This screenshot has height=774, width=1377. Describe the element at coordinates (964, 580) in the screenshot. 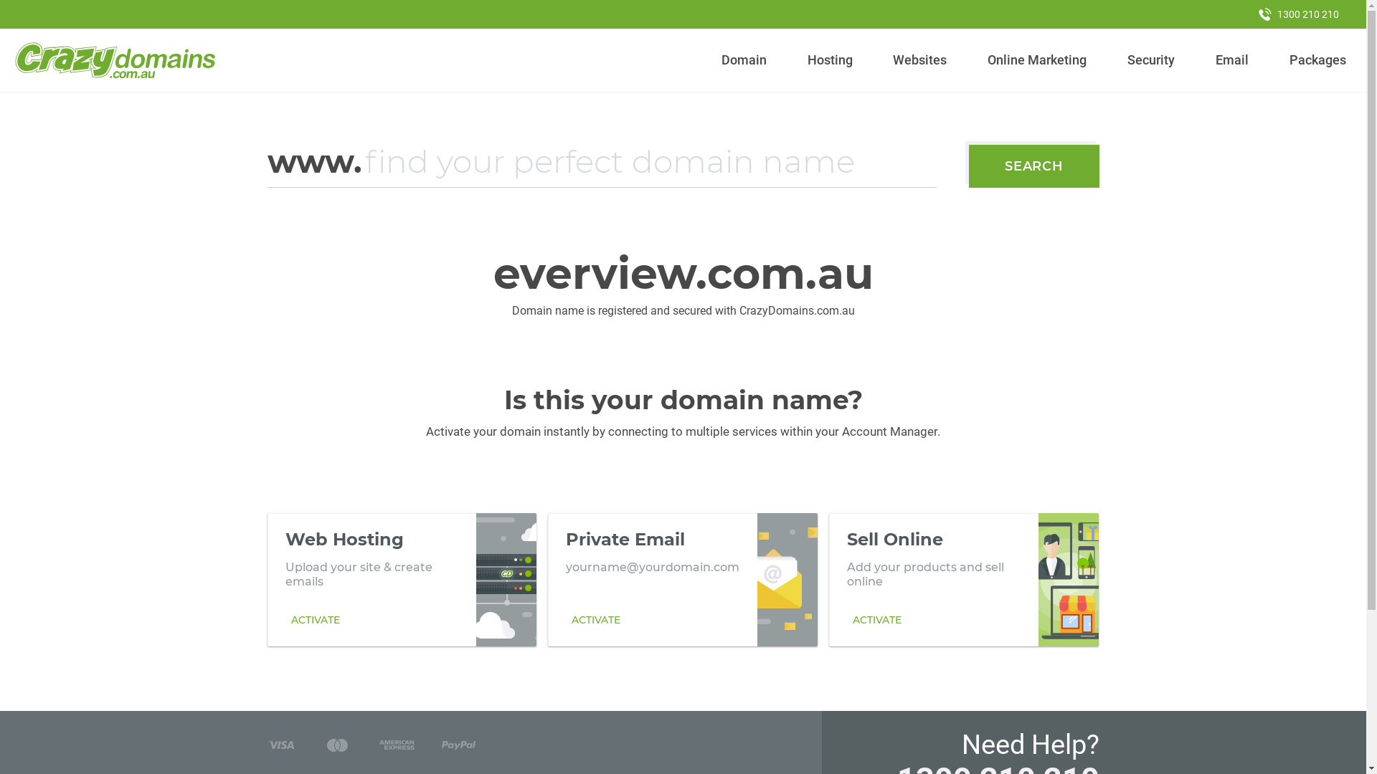

I see `Sell Online
Add your products and sell online
ACTIVATE` at that location.